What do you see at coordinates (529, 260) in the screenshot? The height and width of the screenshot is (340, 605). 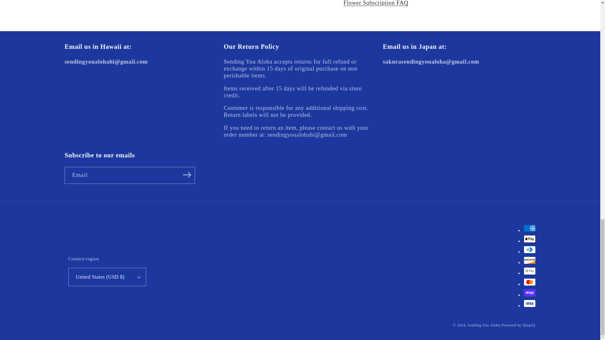 I see `Discover` at bounding box center [529, 260].